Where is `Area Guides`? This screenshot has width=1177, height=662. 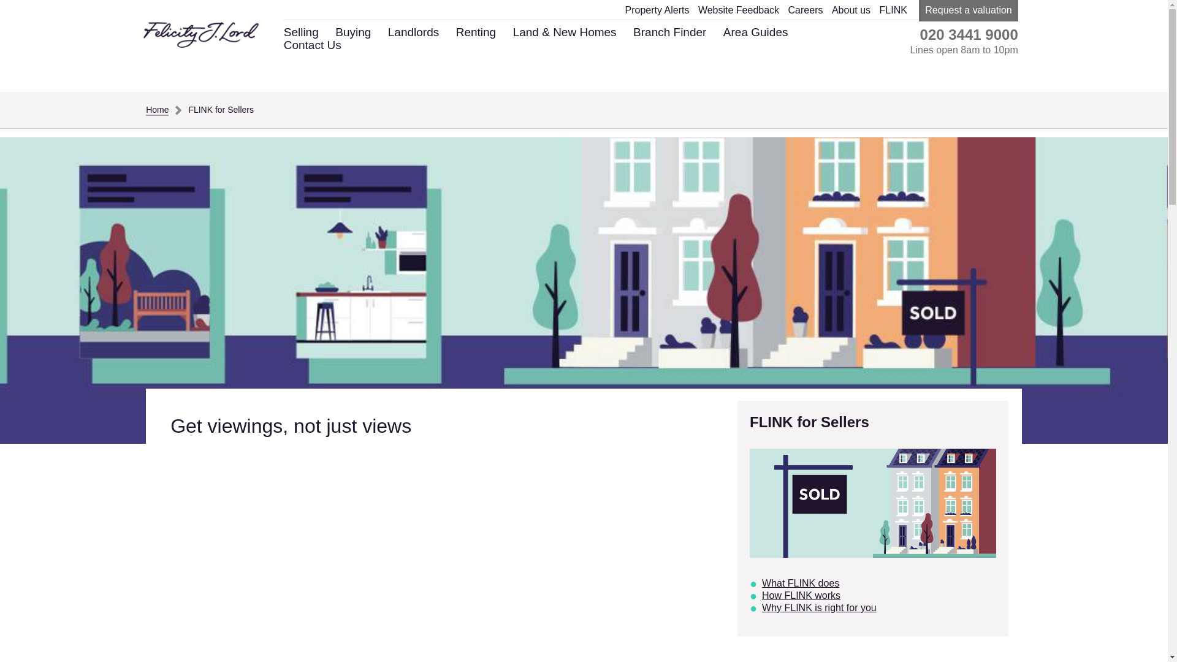
Area Guides is located at coordinates (756, 32).